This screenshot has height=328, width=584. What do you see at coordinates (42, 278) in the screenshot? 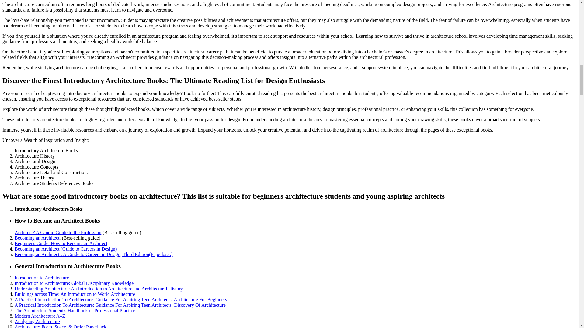
I see `Introduction to Architecture` at bounding box center [42, 278].